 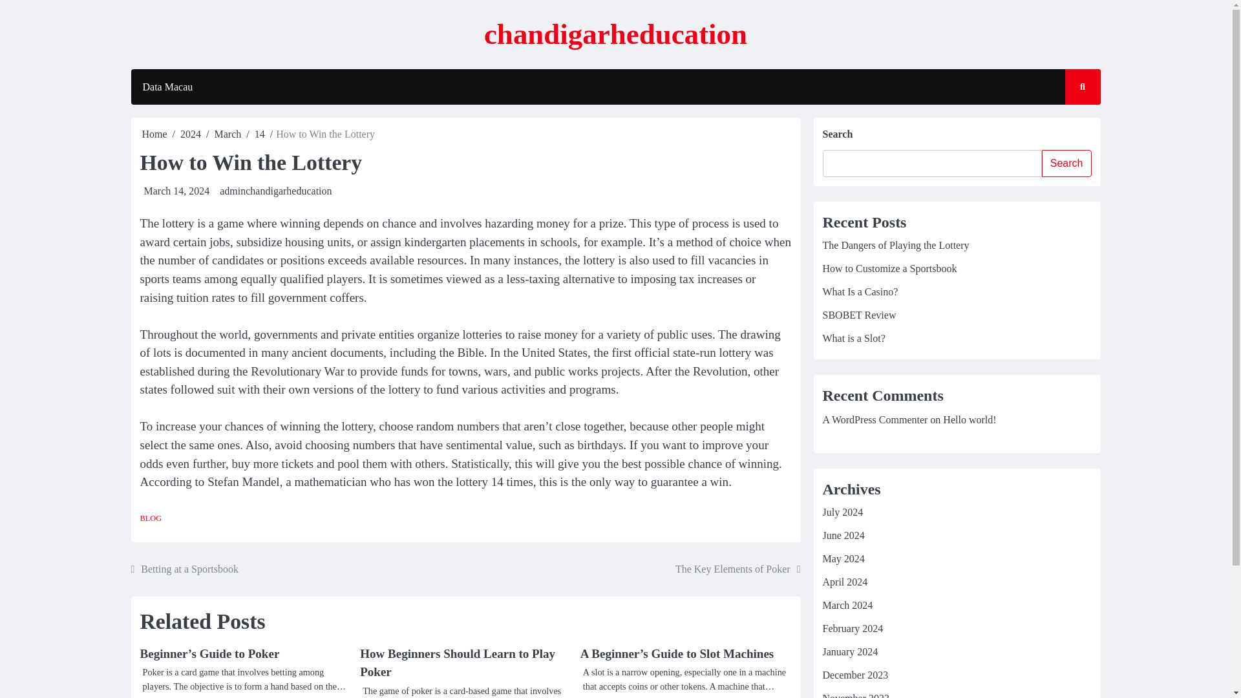 What do you see at coordinates (860, 291) in the screenshot?
I see `What Is a Casino?` at bounding box center [860, 291].